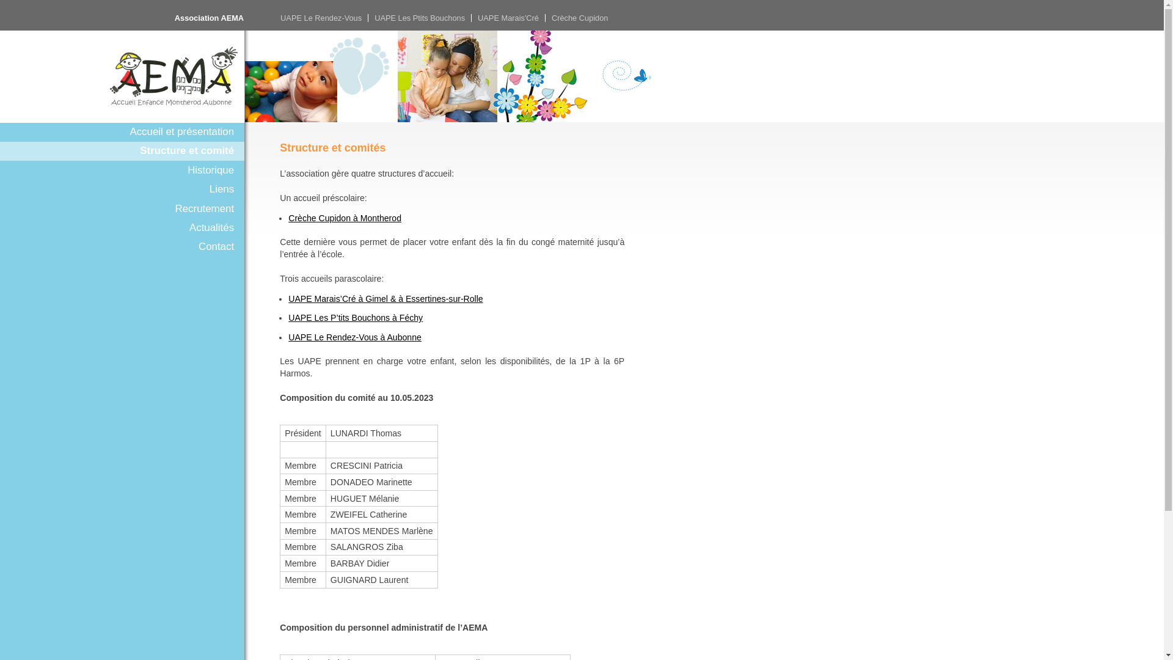 This screenshot has width=1173, height=660. Describe the element at coordinates (122, 247) in the screenshot. I see `Contact` at that location.